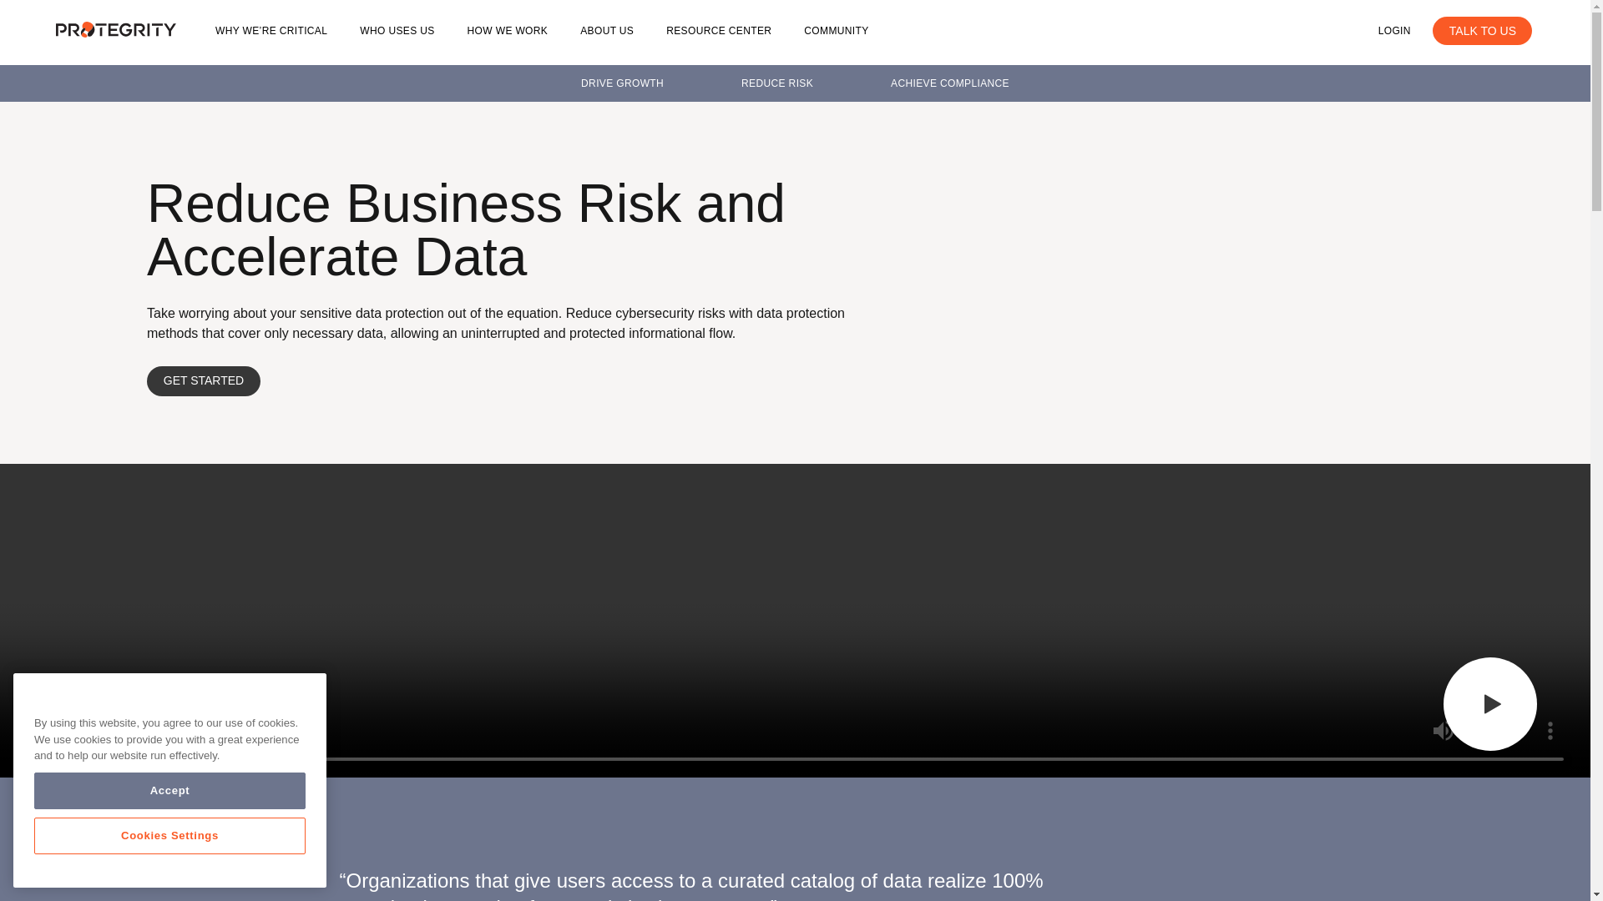 The image size is (1603, 901). What do you see at coordinates (204, 380) in the screenshot?
I see `GET STARTED` at bounding box center [204, 380].